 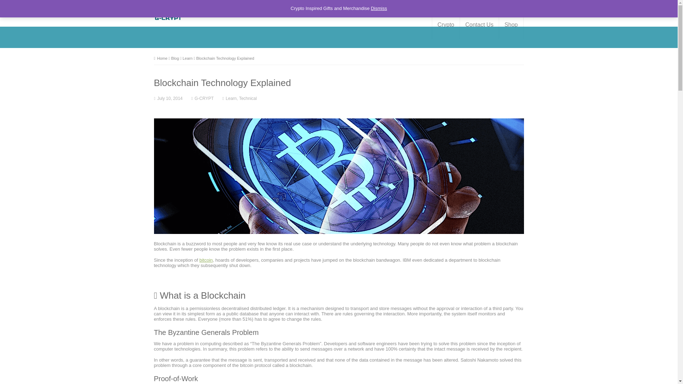 What do you see at coordinates (179, 5) in the screenshot?
I see `Top 10` at bounding box center [179, 5].